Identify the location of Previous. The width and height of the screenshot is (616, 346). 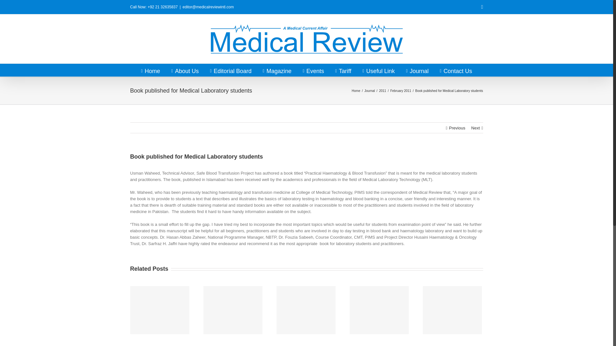
(457, 128).